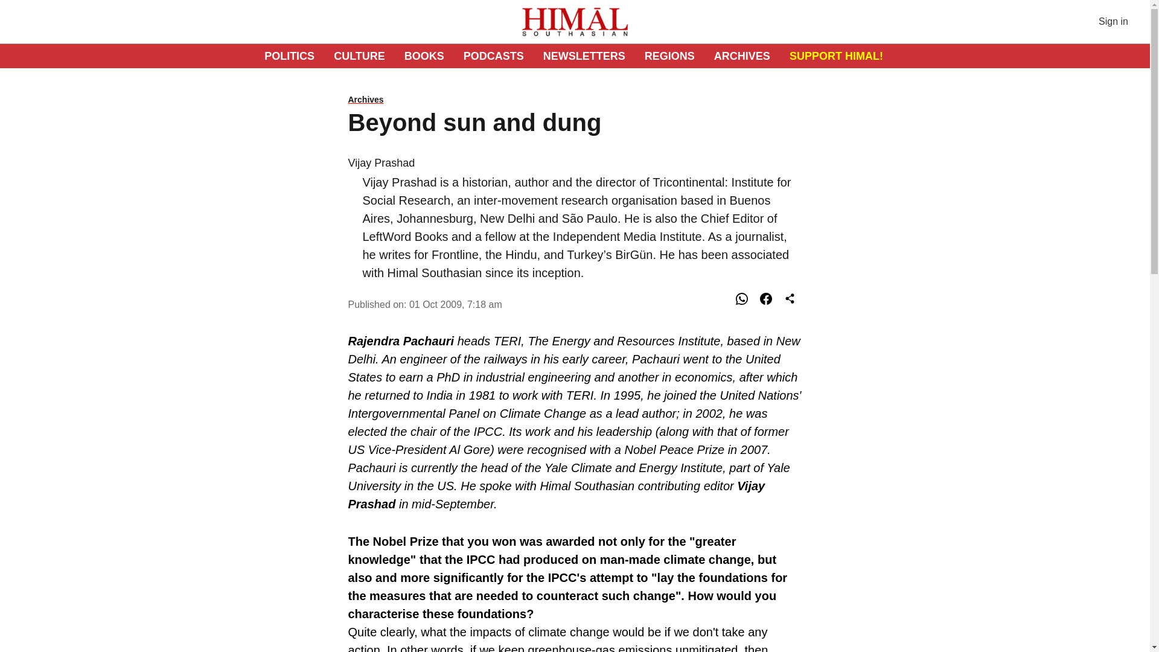 This screenshot has width=1159, height=652. What do you see at coordinates (359, 56) in the screenshot?
I see `CULTURE` at bounding box center [359, 56].